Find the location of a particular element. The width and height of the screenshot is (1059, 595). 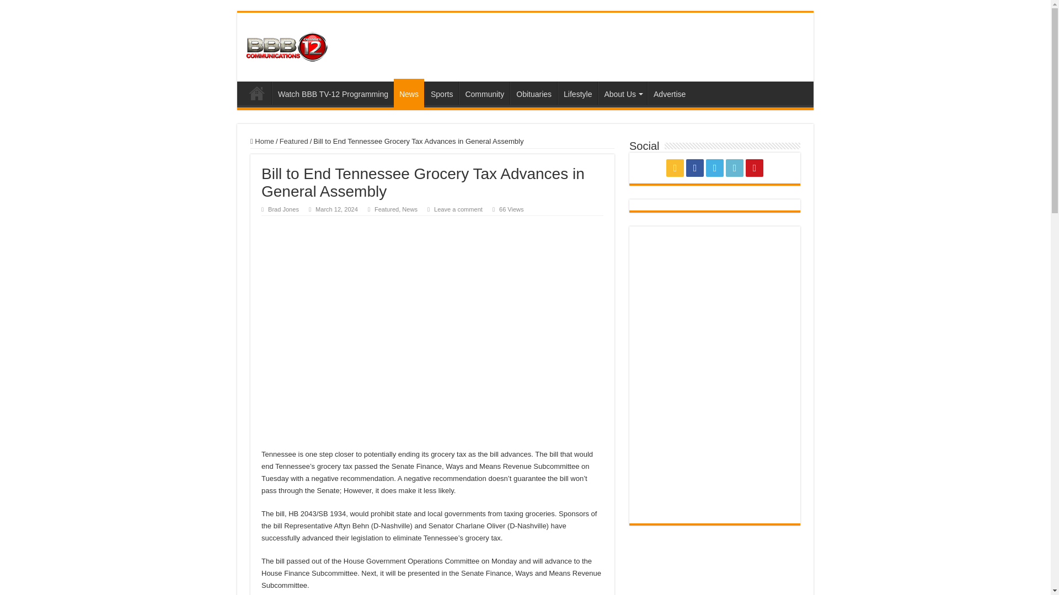

News is located at coordinates (409, 93).